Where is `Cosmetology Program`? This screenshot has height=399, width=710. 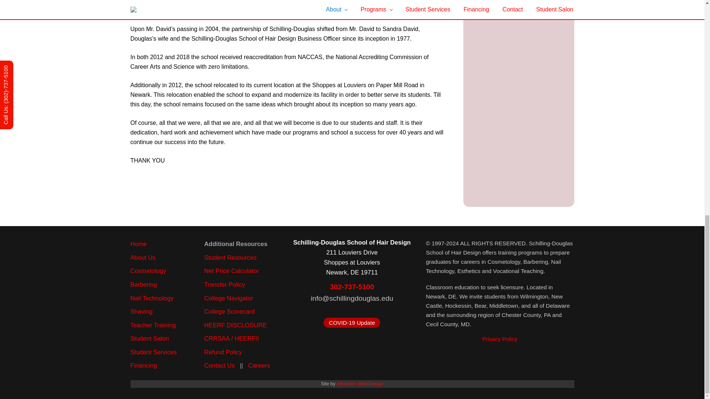
Cosmetology Program is located at coordinates (148, 271).